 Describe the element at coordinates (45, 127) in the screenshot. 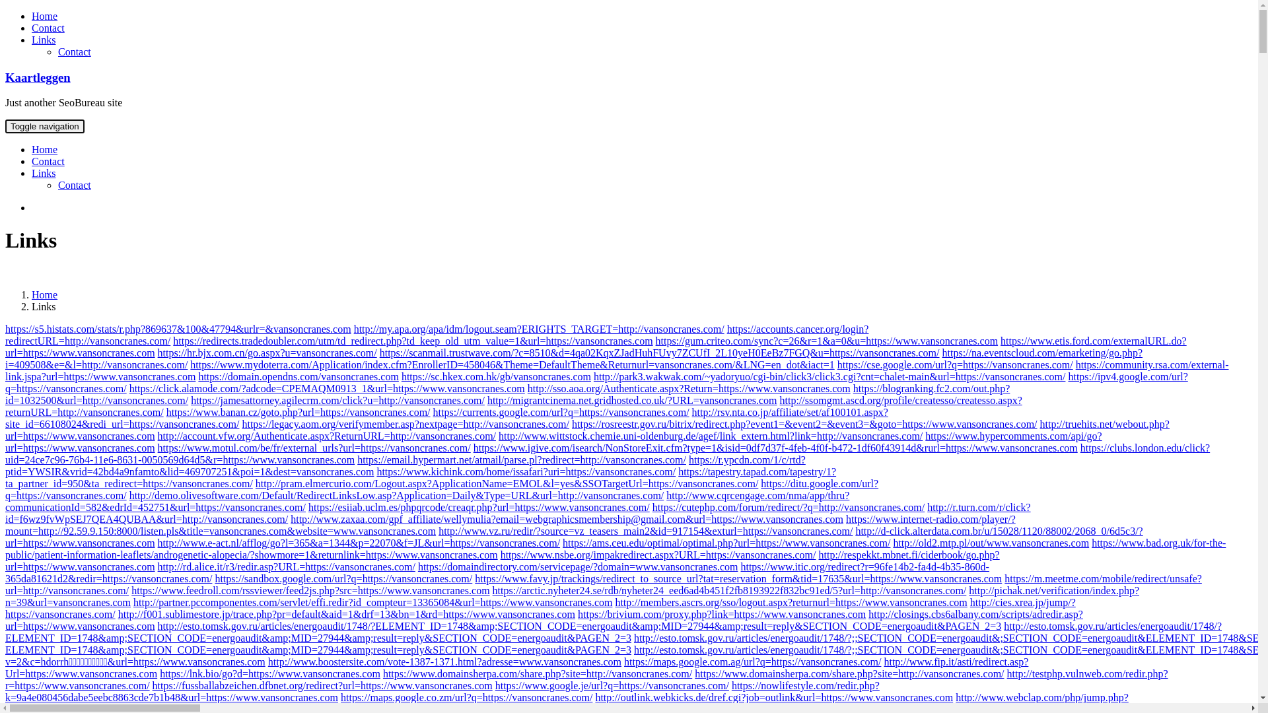

I see `Toggle navigation` at that location.